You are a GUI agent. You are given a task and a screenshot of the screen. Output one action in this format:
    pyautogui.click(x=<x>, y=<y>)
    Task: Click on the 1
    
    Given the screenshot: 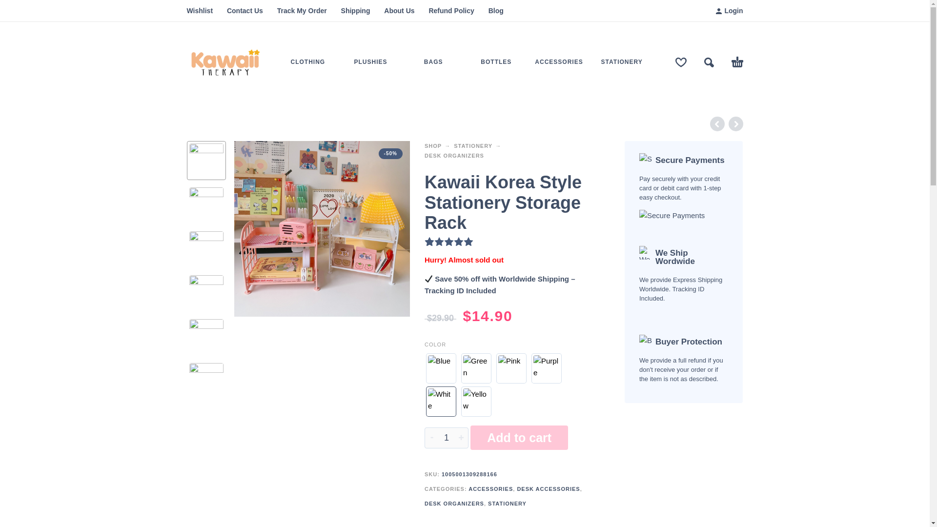 What is the action you would take?
    pyautogui.click(x=446, y=438)
    